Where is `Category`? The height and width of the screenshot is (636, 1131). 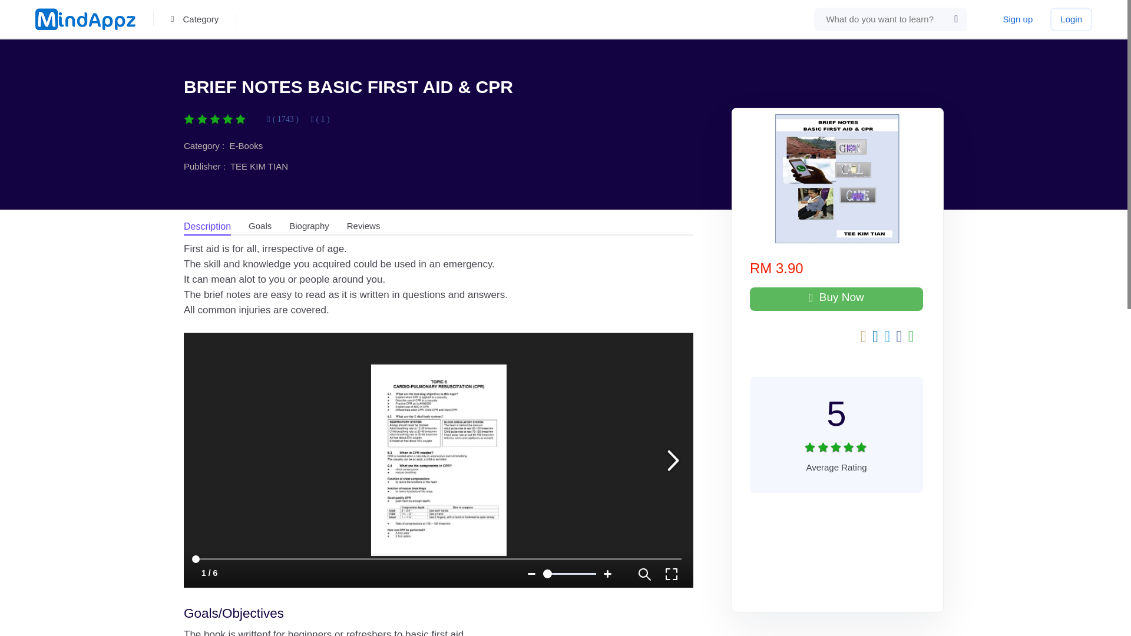 Category is located at coordinates (911, 337).